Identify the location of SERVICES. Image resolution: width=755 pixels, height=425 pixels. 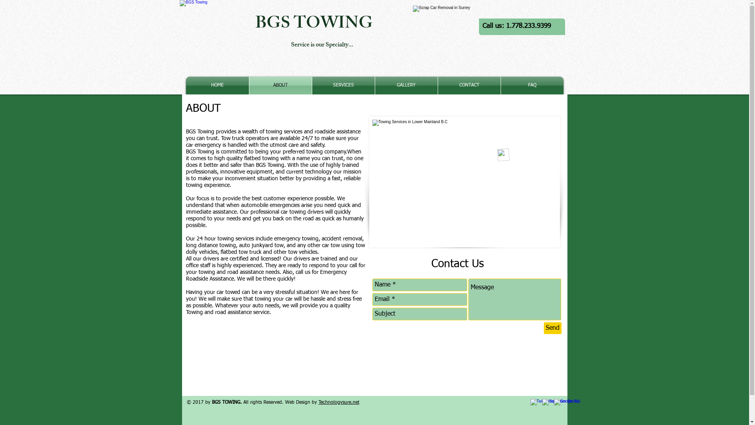
(344, 86).